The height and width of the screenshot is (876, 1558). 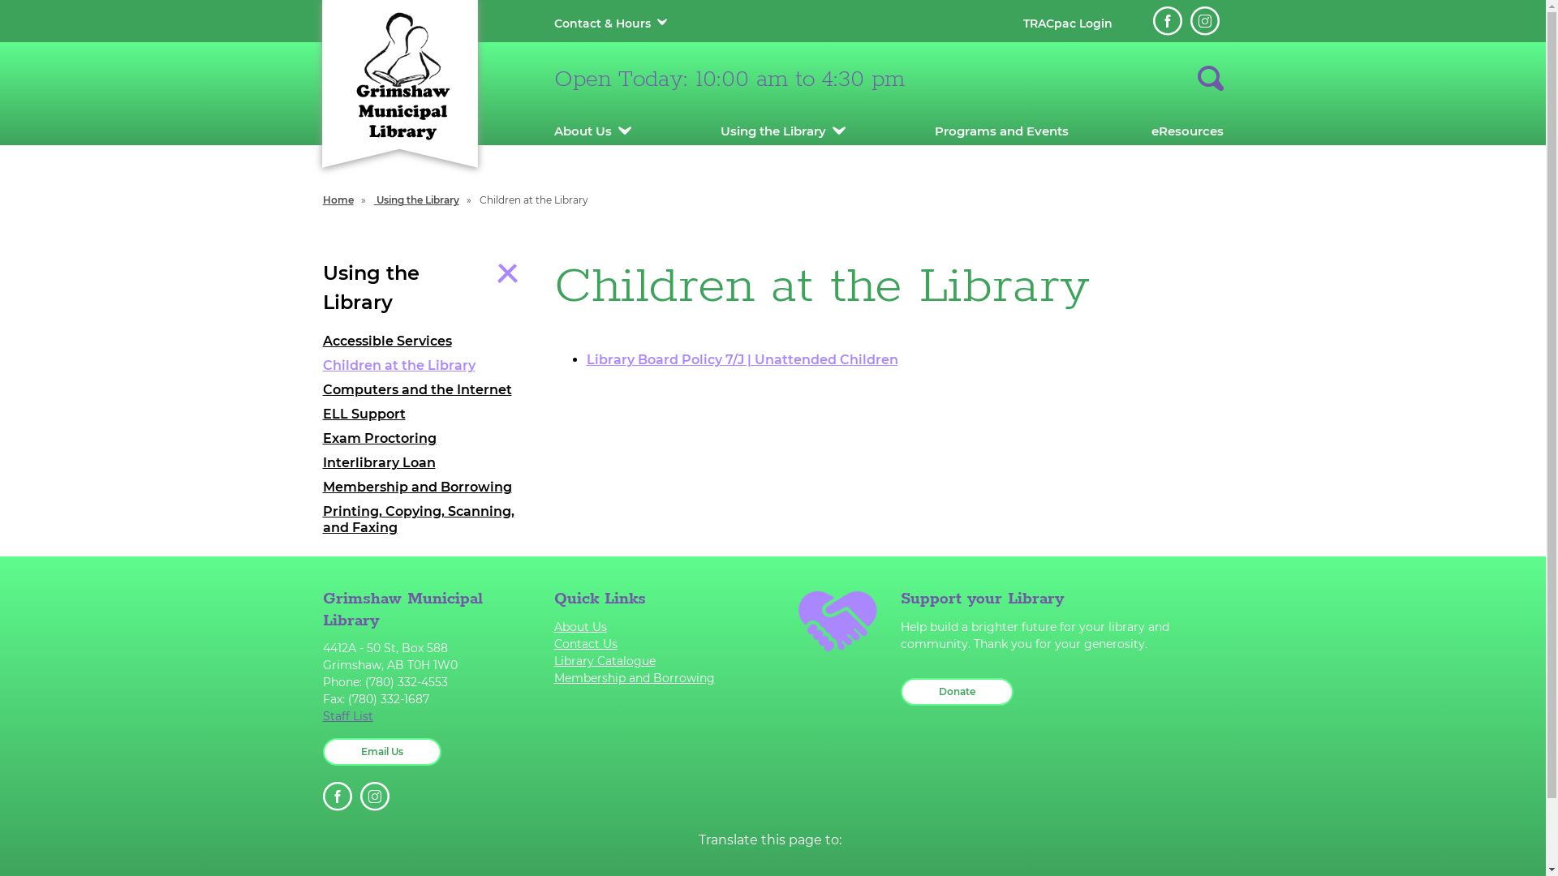 I want to click on Contact & Hours, so click(x=602, y=24).